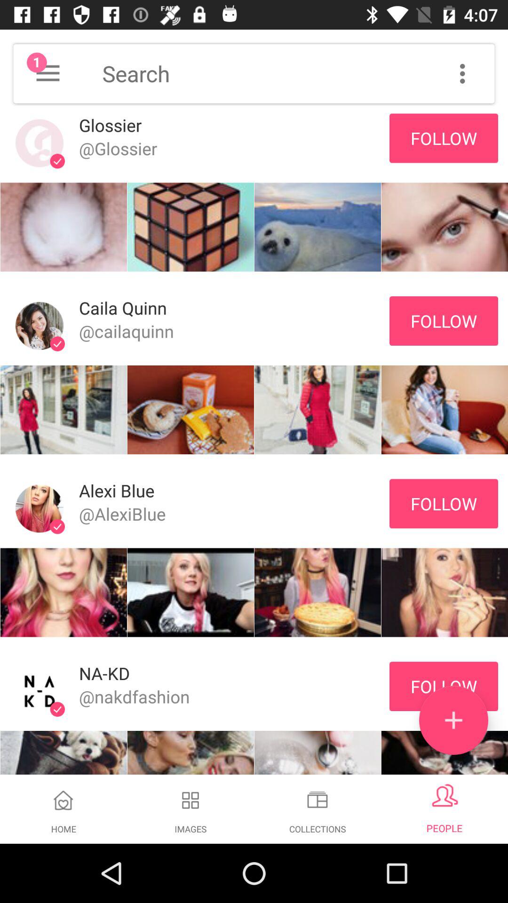  What do you see at coordinates (462, 73) in the screenshot?
I see `customization options` at bounding box center [462, 73].